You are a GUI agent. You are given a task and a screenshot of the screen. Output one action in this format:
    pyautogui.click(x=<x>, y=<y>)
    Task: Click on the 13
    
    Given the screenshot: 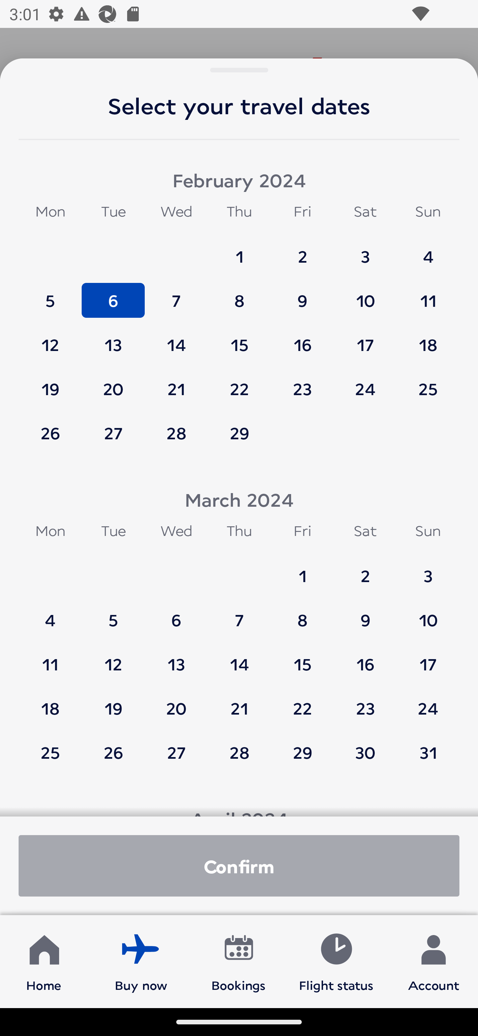 What is the action you would take?
    pyautogui.click(x=113, y=339)
    